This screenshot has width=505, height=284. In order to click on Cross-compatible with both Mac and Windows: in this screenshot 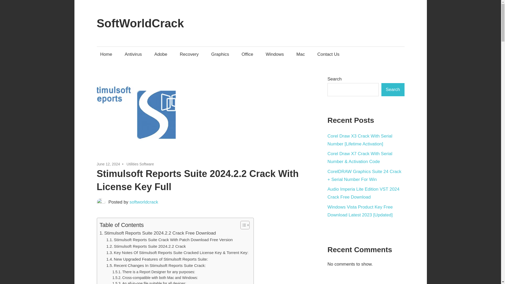, I will do `click(155, 278)`.